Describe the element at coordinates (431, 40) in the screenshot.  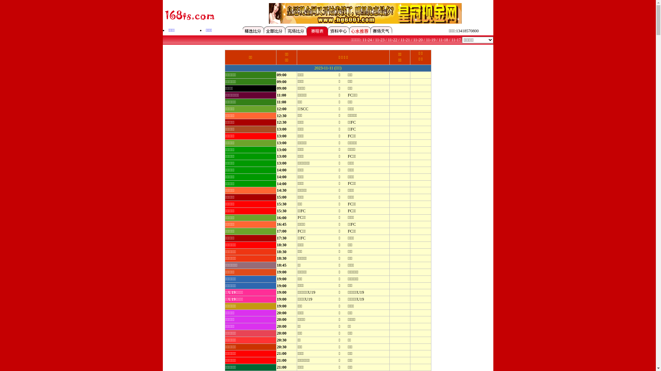
I see `11-19` at that location.